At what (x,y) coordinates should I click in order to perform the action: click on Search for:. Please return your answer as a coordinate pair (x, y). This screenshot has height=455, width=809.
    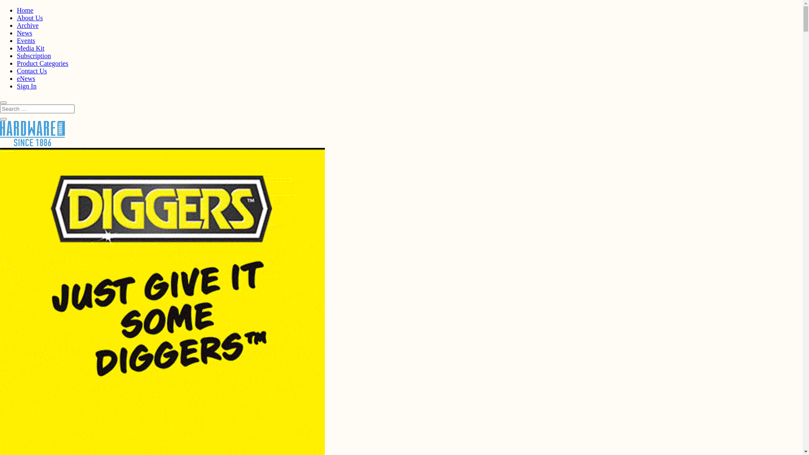
    Looking at the image, I should click on (37, 109).